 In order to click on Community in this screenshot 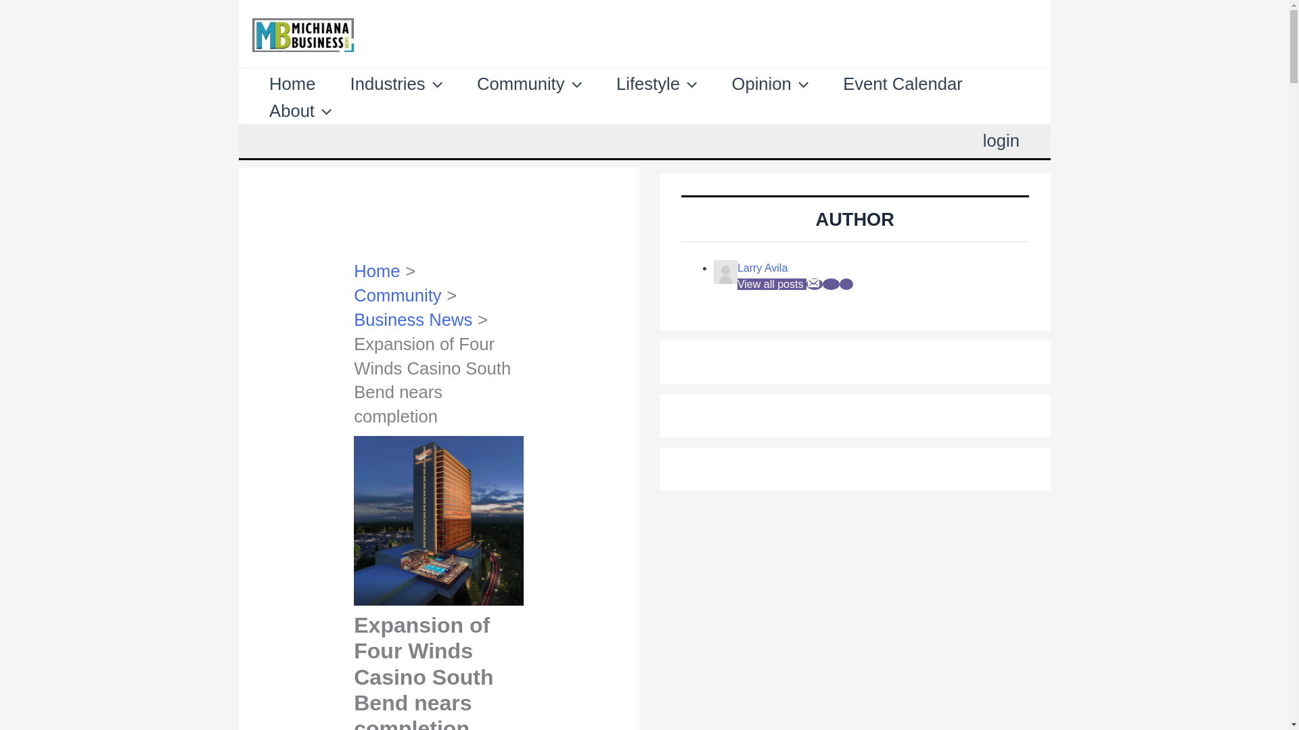, I will do `click(529, 83)`.